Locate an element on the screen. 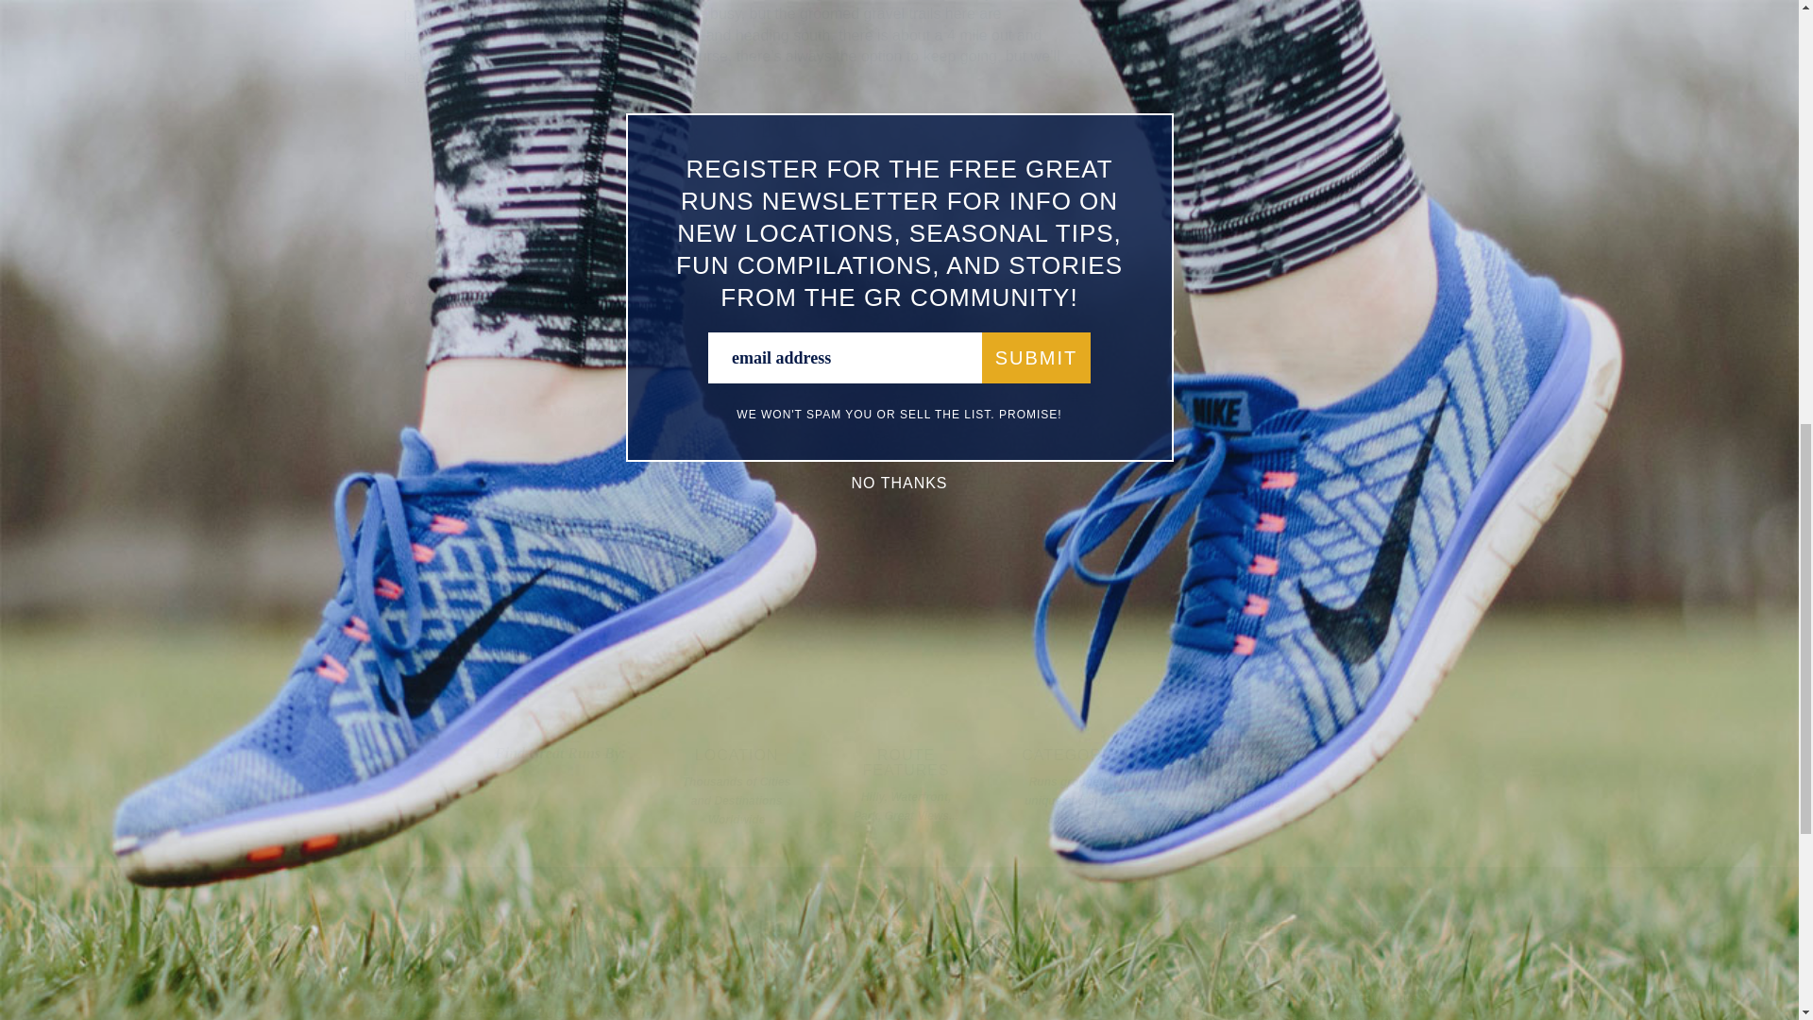  Bold is located at coordinates (423, 470).